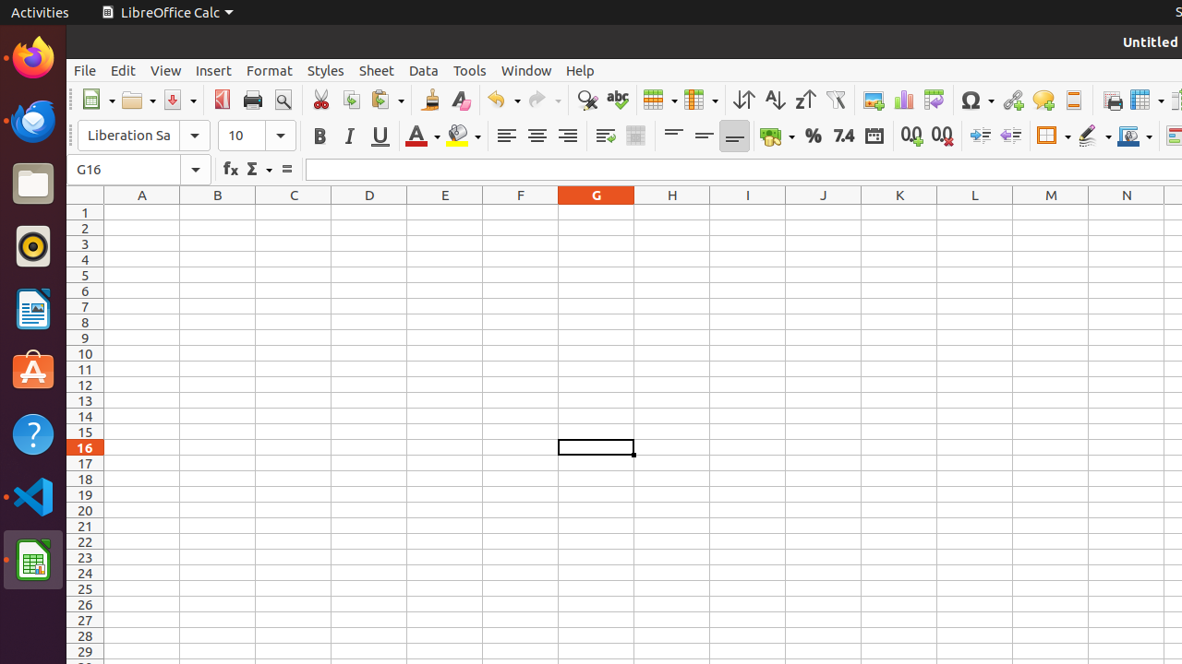 The width and height of the screenshot is (1182, 664). What do you see at coordinates (735, 136) in the screenshot?
I see `Align Bottom` at bounding box center [735, 136].